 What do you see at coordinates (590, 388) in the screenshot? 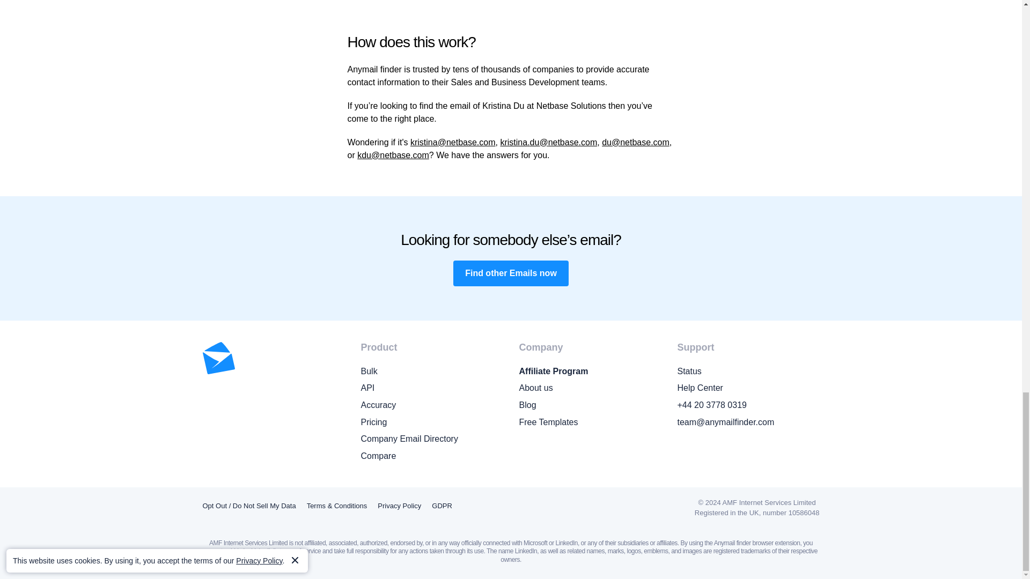
I see `About us` at bounding box center [590, 388].